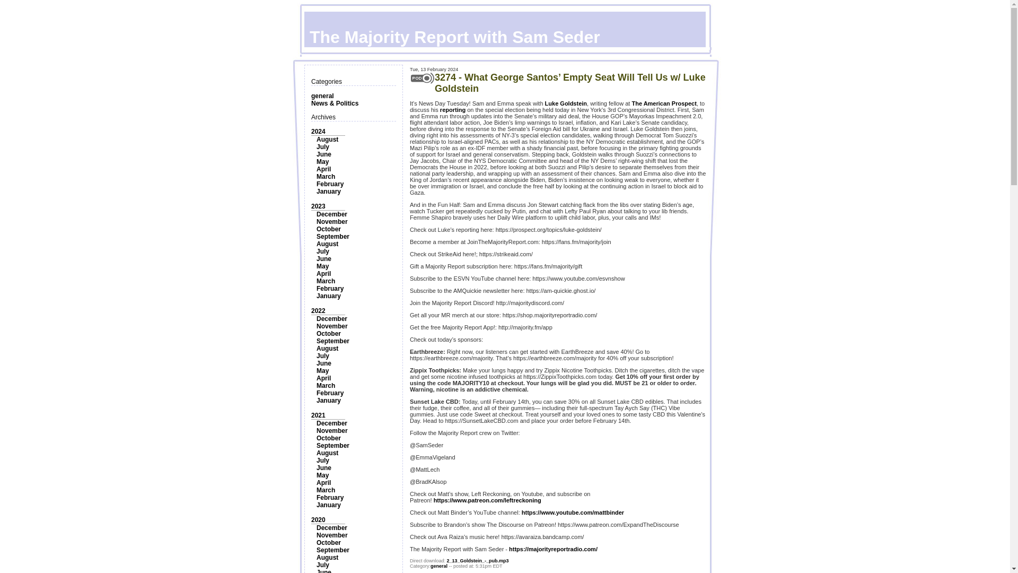 Image resolution: width=1018 pixels, height=573 pixels. Describe the element at coordinates (322, 266) in the screenshot. I see `May` at that location.